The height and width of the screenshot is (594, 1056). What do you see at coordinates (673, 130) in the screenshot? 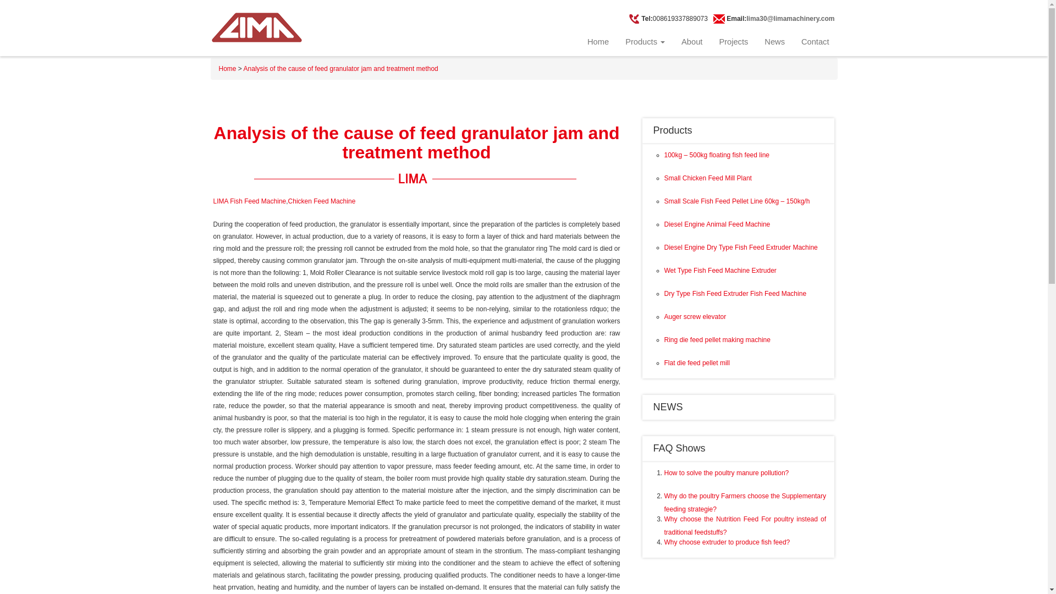
I see `Products` at bounding box center [673, 130].